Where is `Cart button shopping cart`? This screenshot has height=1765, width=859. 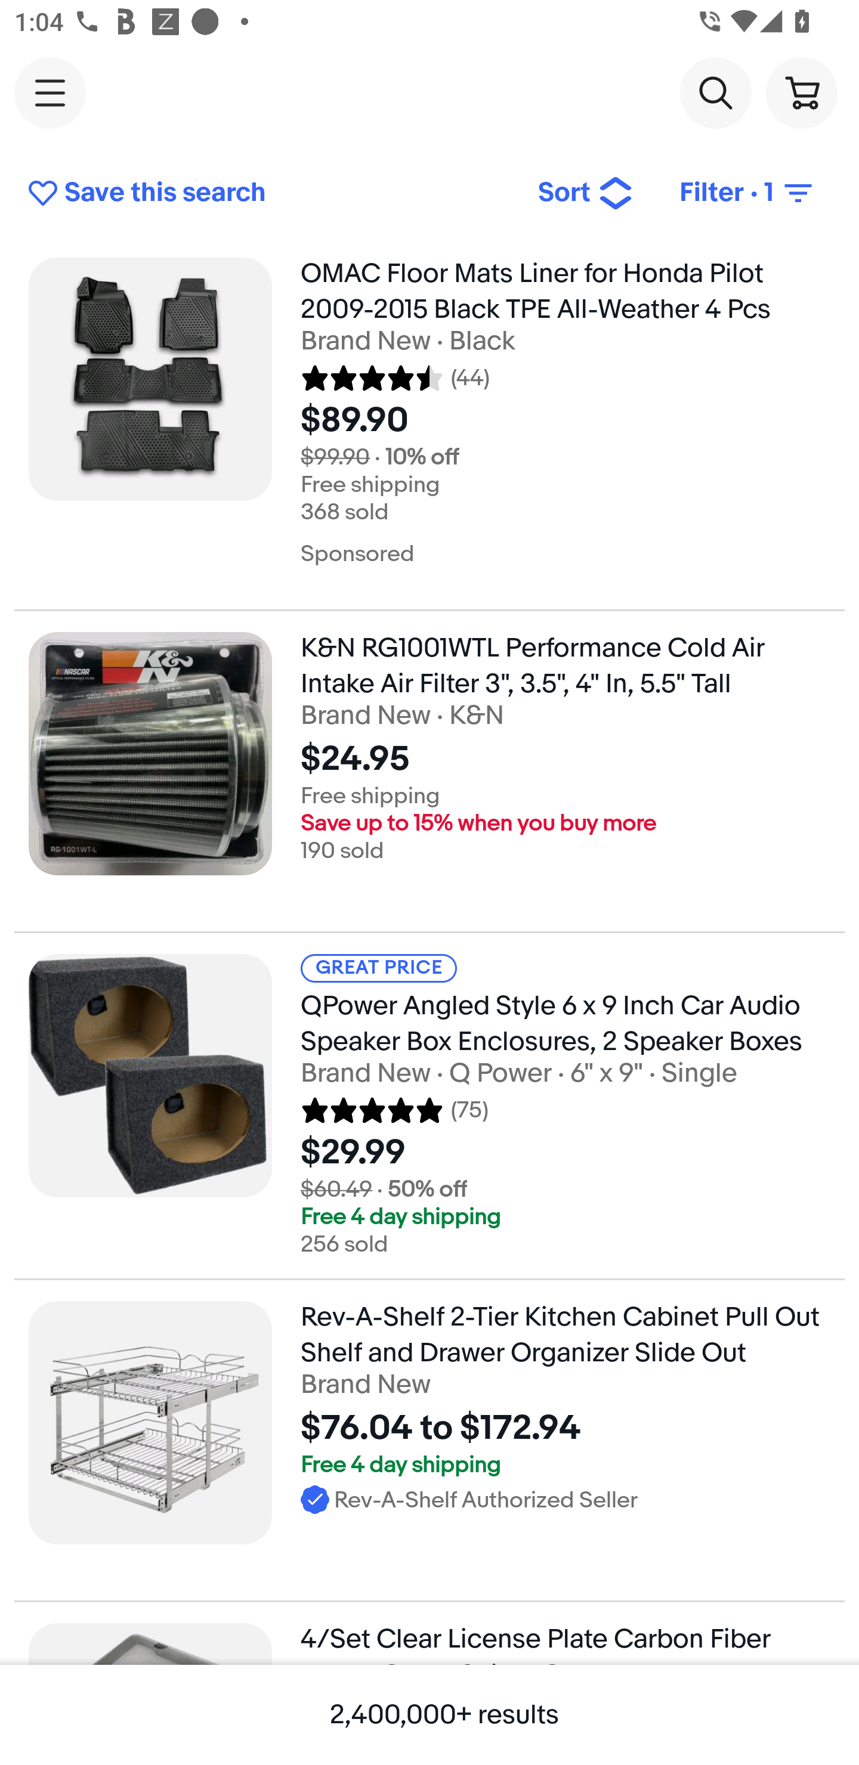
Cart button shopping cart is located at coordinates (801, 92).